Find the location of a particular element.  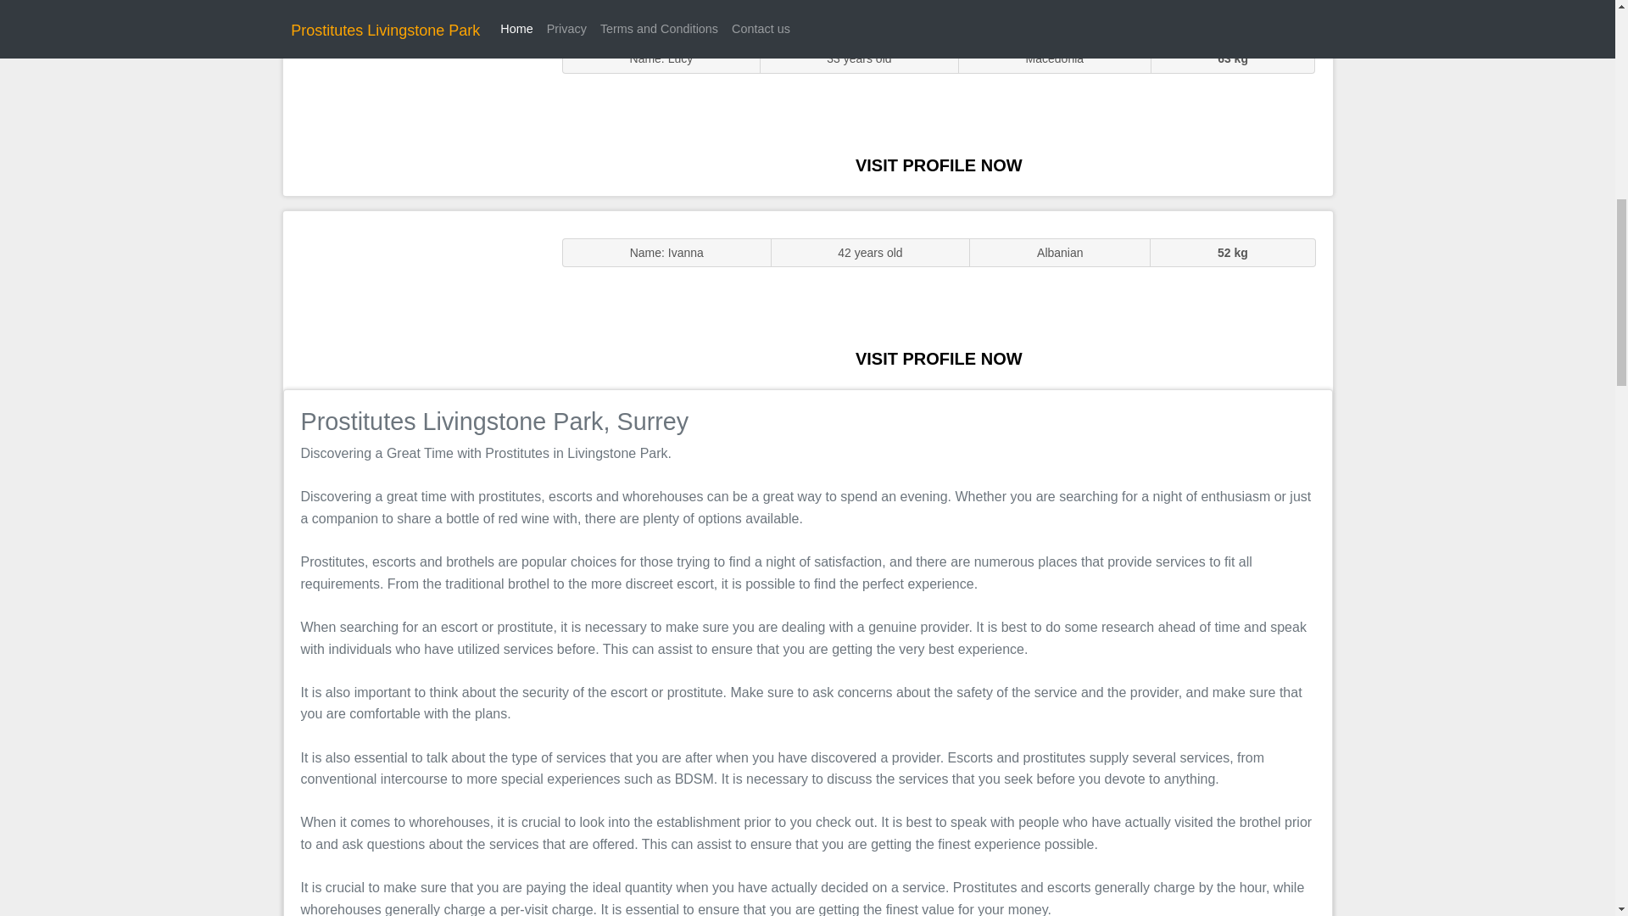

Massage is located at coordinates (414, 299).